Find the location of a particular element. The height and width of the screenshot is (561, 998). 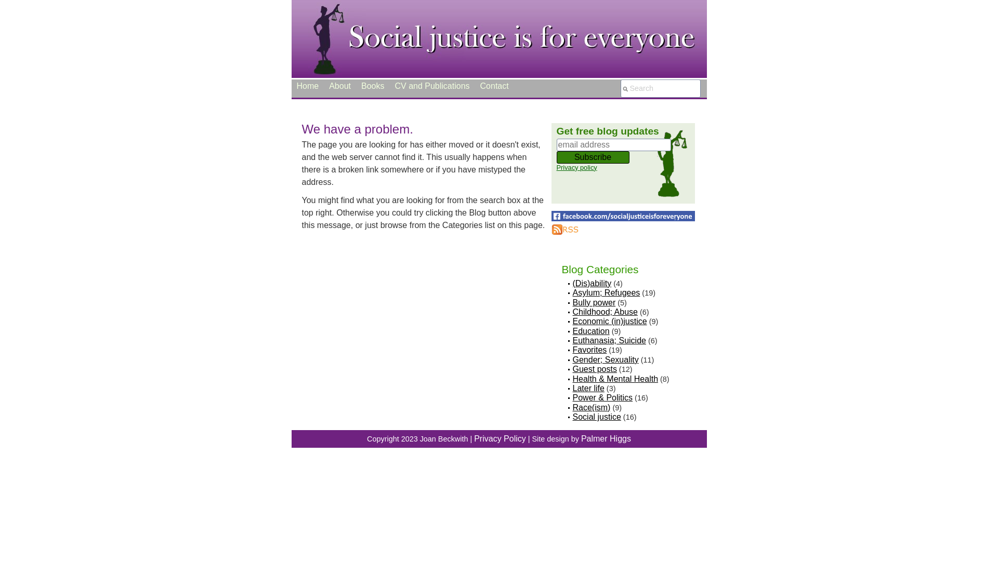

Health & Mental Health is located at coordinates (615, 379).